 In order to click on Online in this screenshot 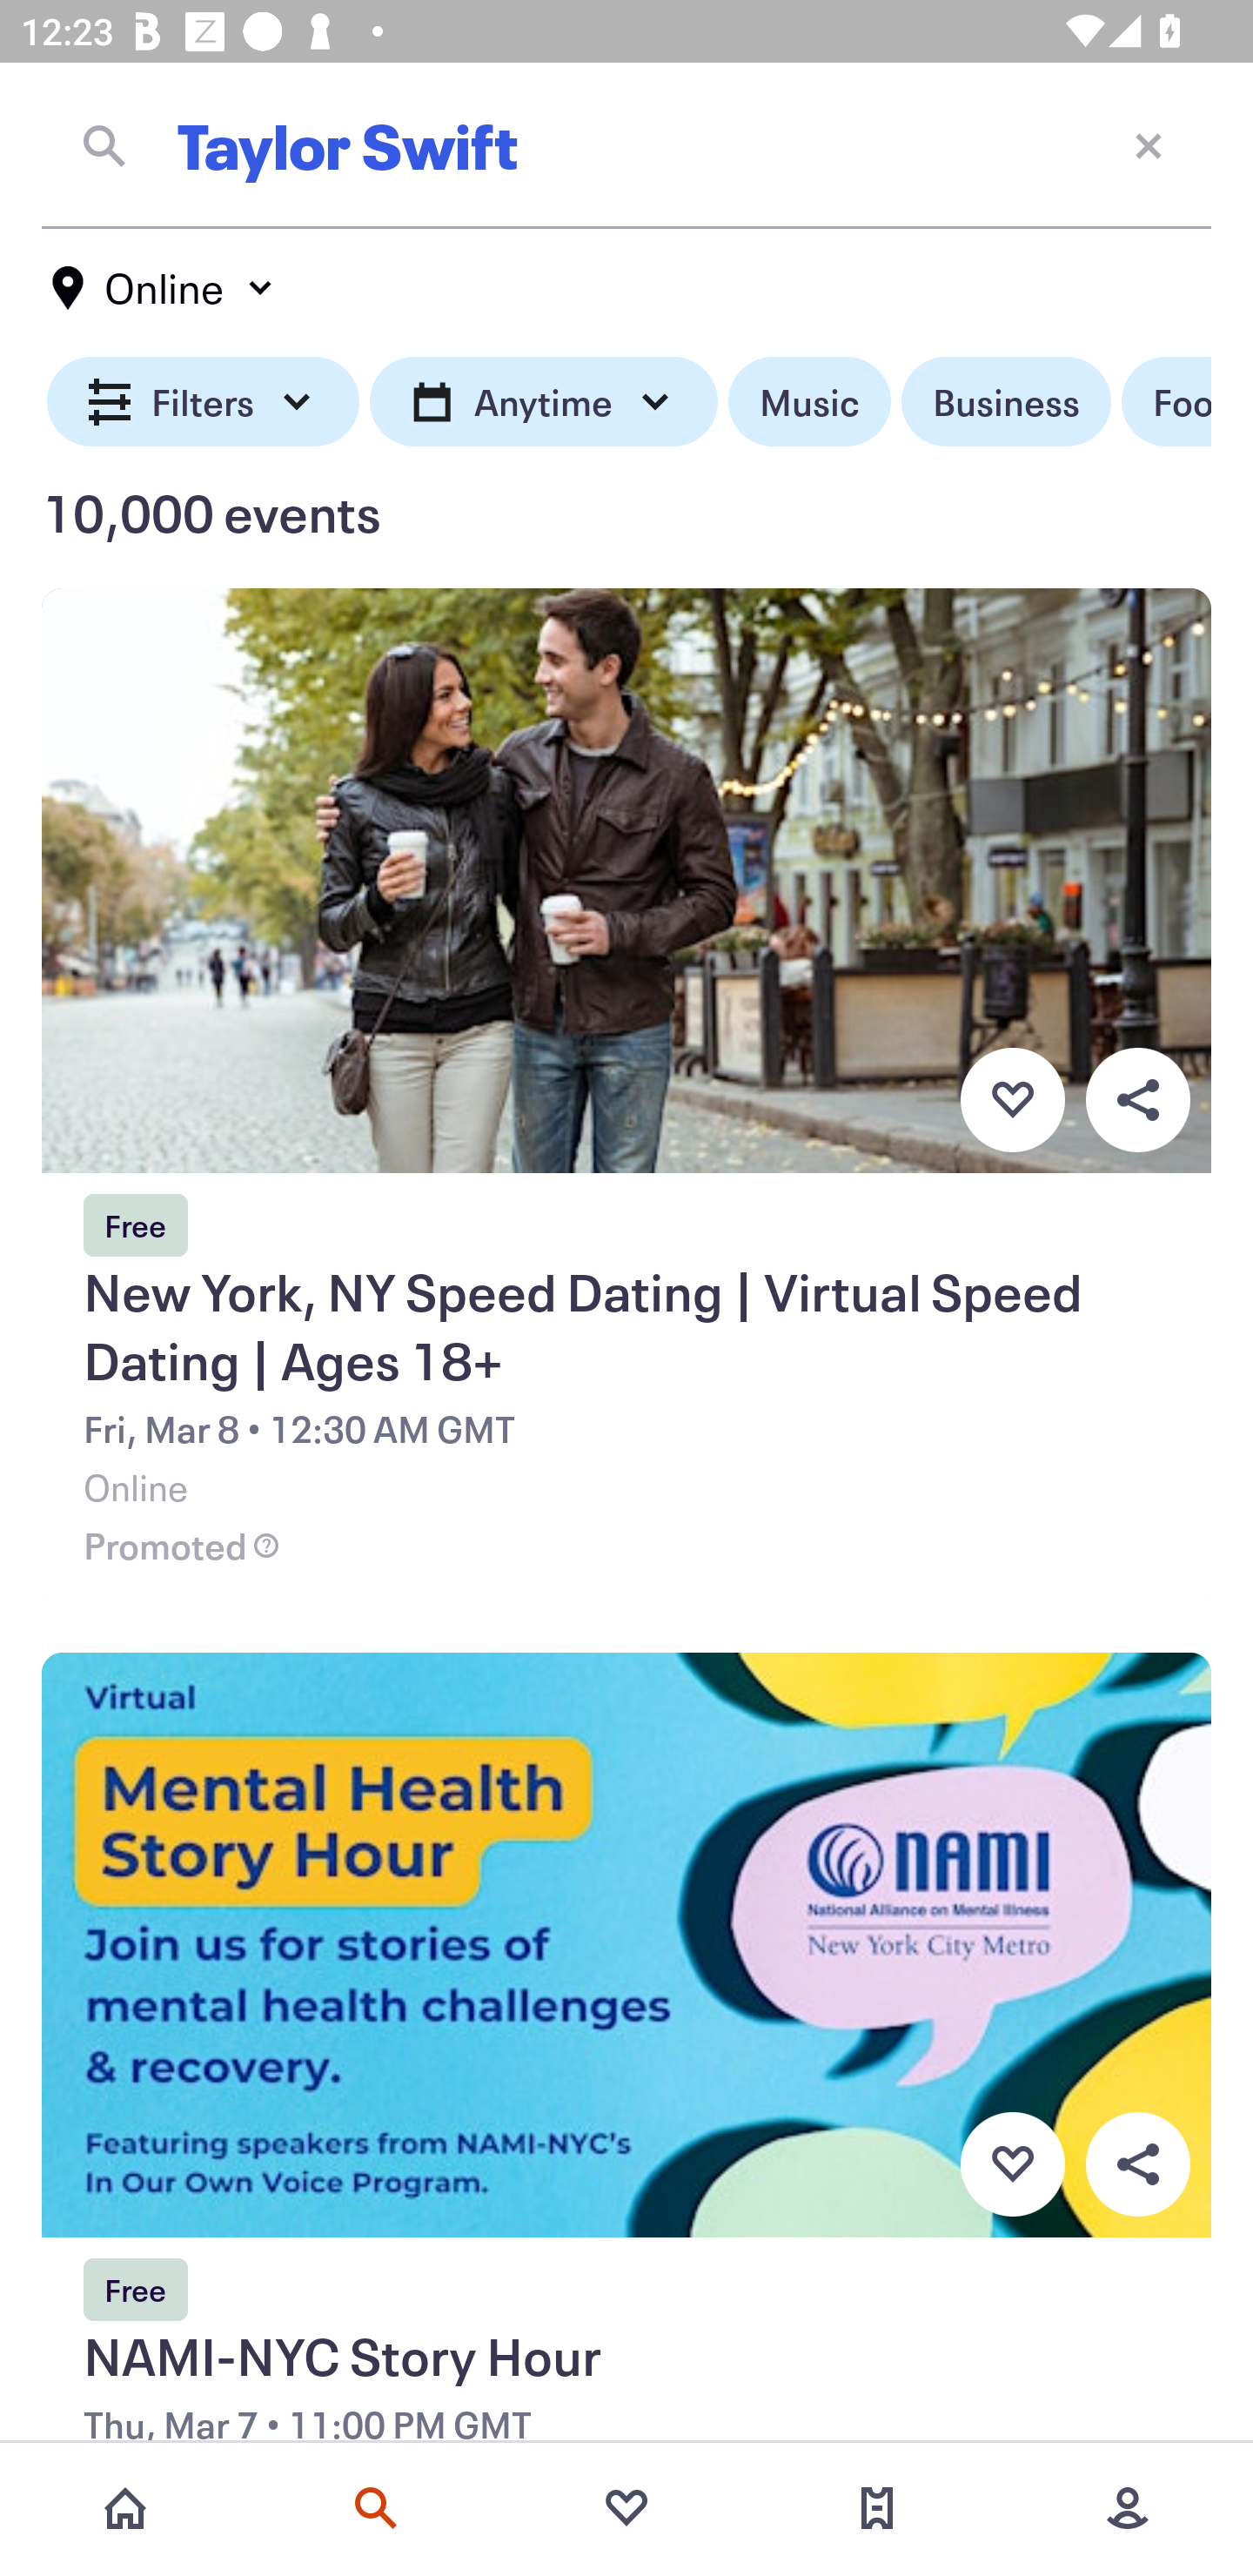, I will do `click(164, 288)`.